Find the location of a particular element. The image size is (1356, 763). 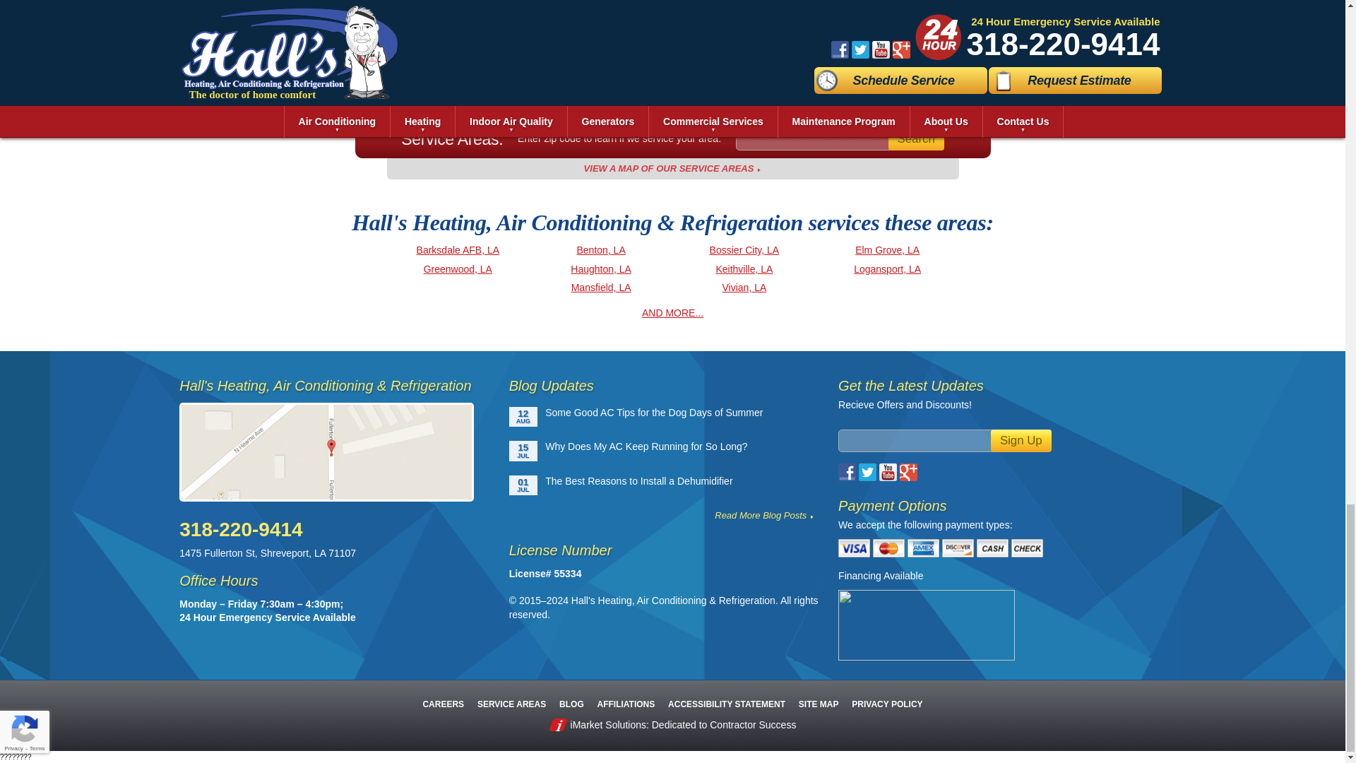

View Map is located at coordinates (672, 168).